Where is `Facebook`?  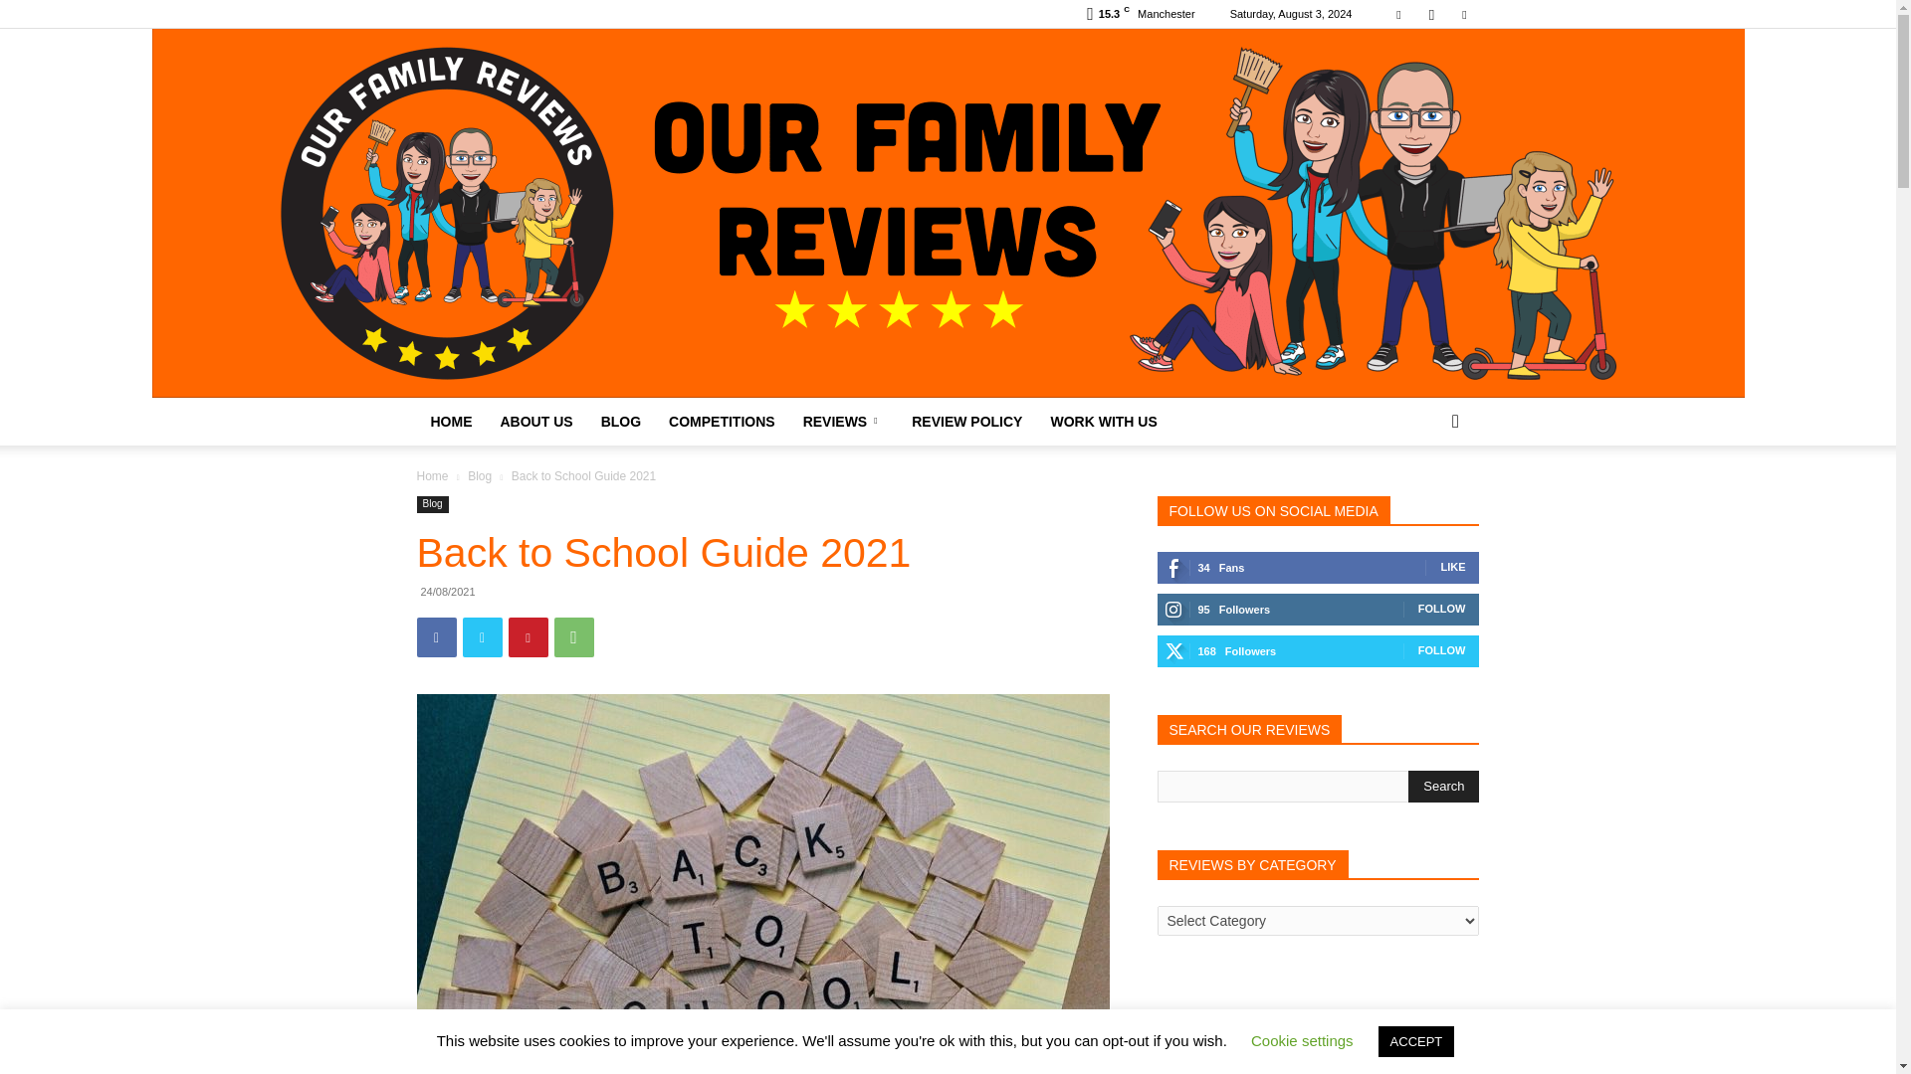
Facebook is located at coordinates (436, 636).